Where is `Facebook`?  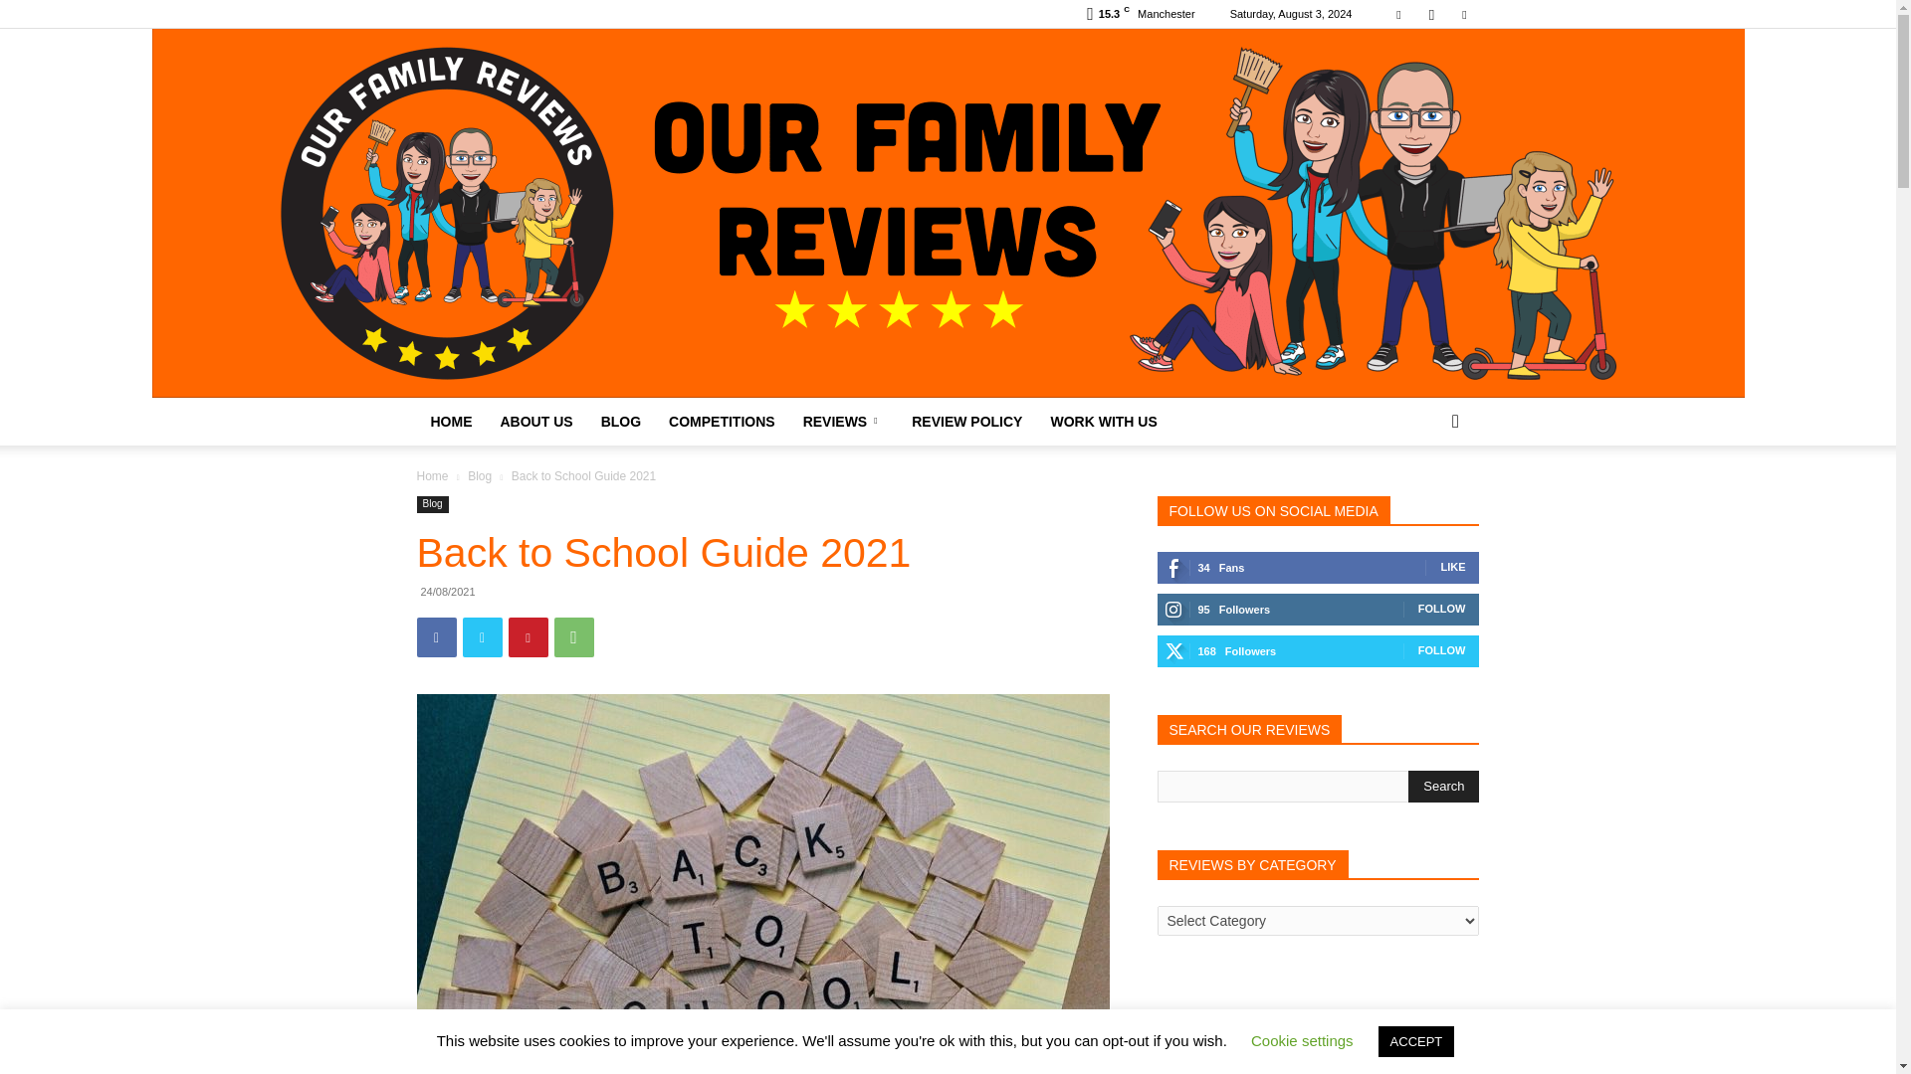
Facebook is located at coordinates (436, 636).